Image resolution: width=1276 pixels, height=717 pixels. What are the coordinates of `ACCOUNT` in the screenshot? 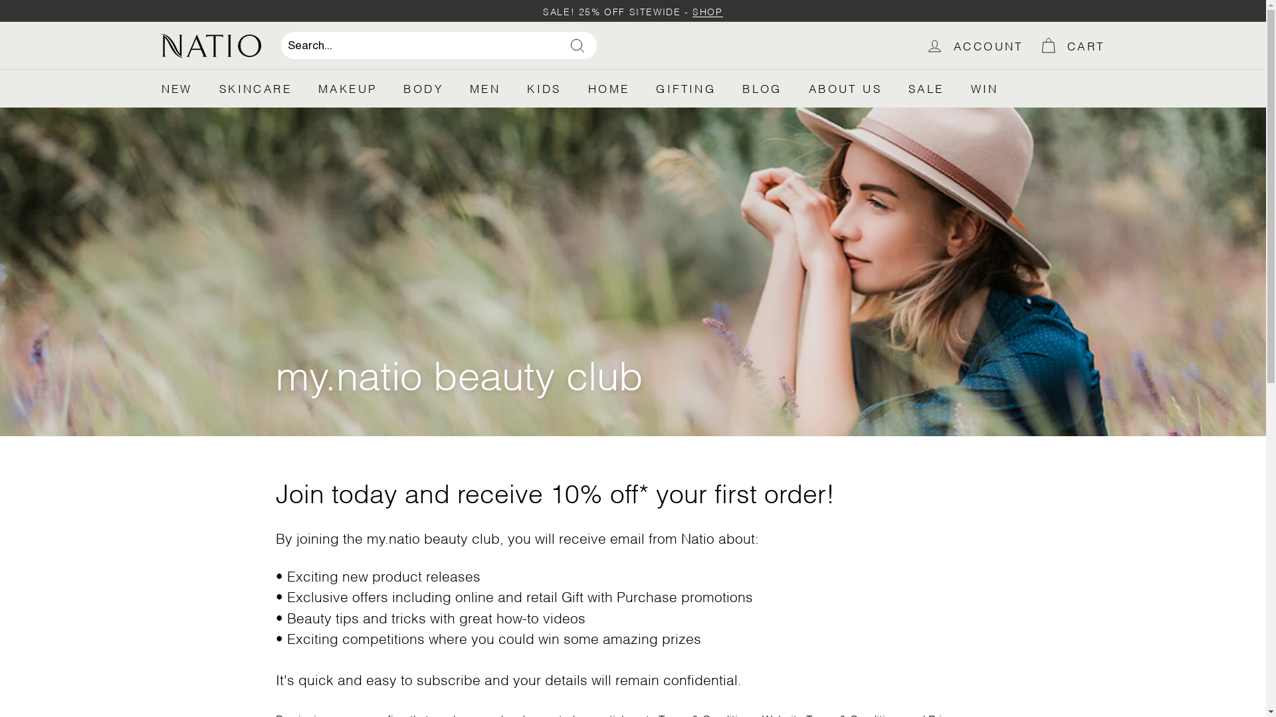 It's located at (974, 45).